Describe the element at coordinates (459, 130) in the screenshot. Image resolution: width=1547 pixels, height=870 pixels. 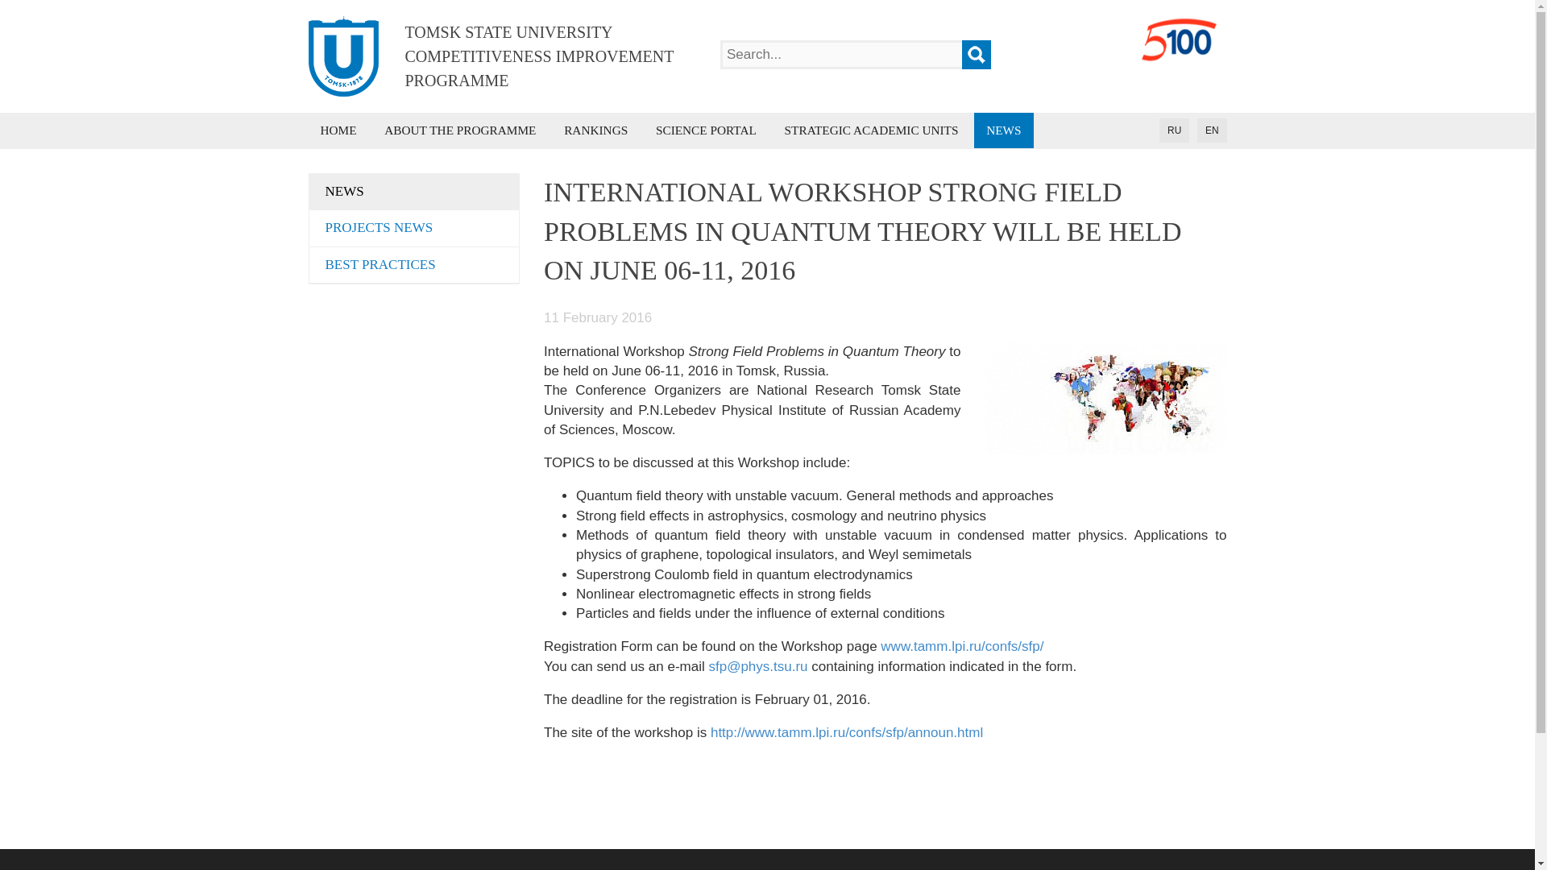
I see `ABOUT THE PROGRAMME` at that location.